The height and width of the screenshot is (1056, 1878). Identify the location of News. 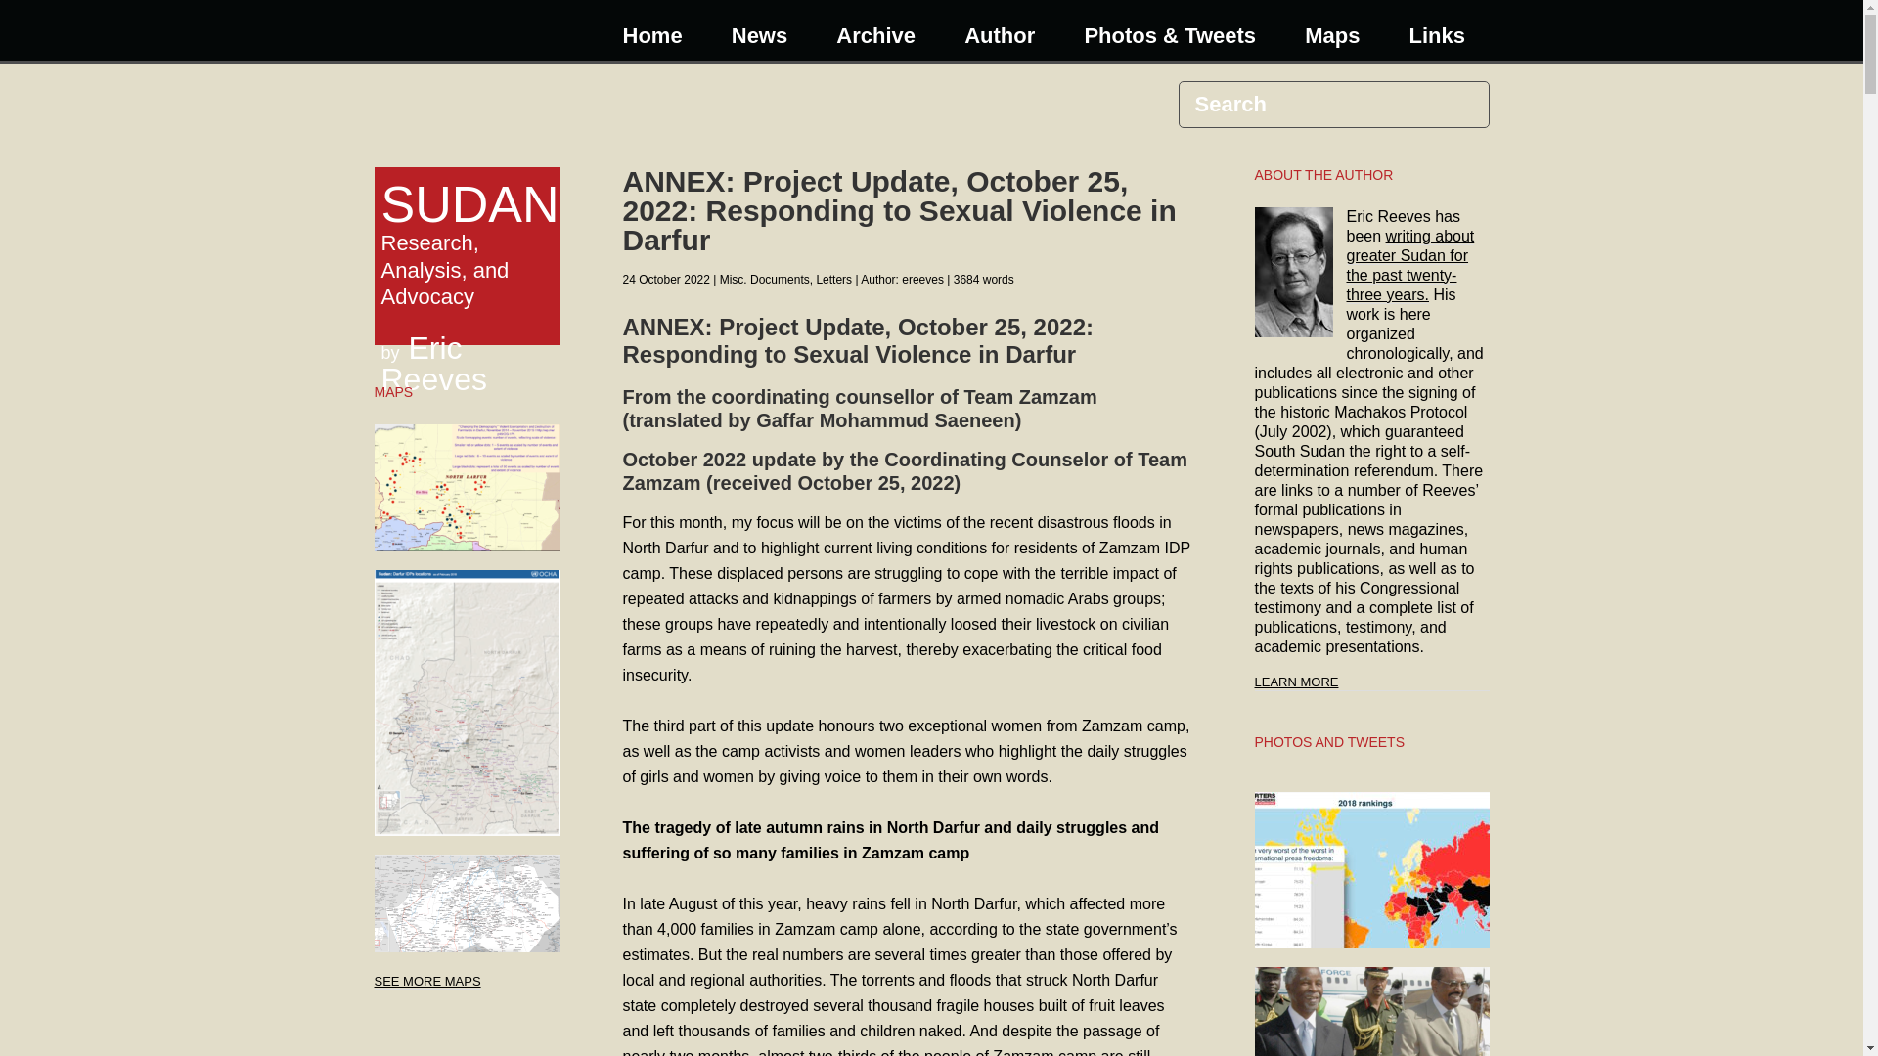
(757, 35).